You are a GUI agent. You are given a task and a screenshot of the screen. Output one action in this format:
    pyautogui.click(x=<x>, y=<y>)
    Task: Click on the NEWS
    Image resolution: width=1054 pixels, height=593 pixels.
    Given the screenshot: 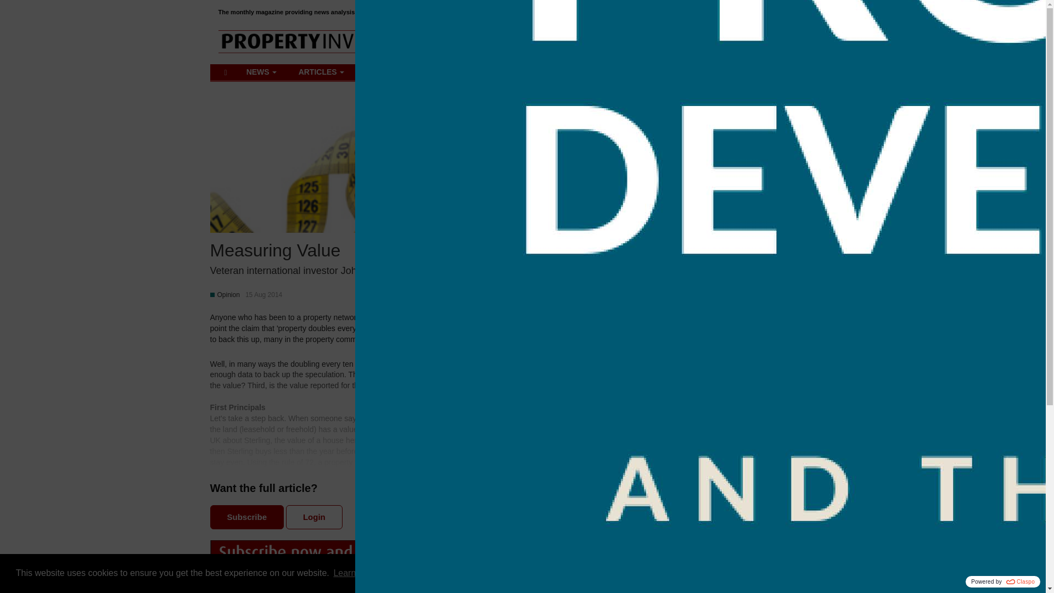 What is the action you would take?
    pyautogui.click(x=748, y=43)
    